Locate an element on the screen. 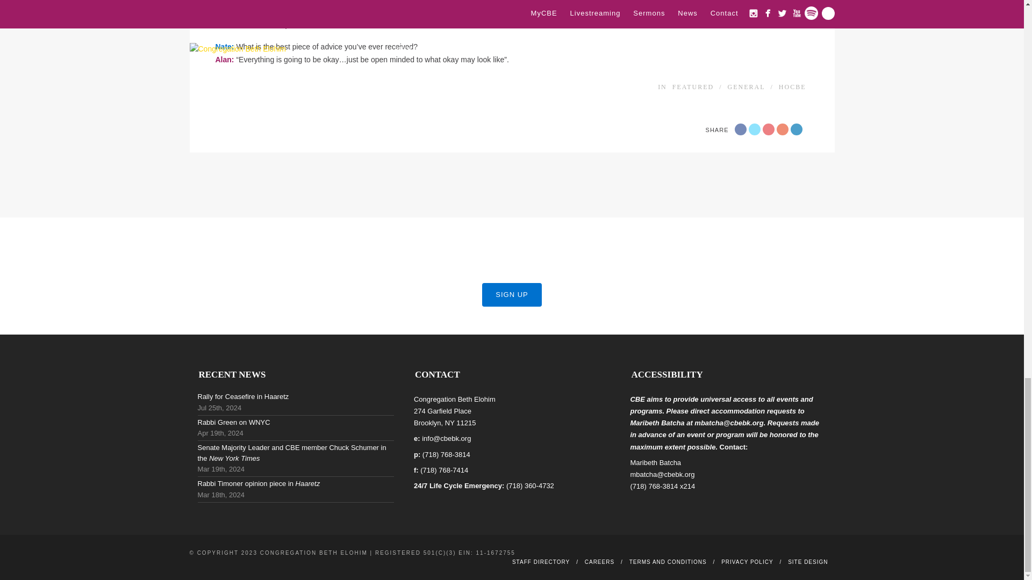 This screenshot has width=1032, height=580. Facebook is located at coordinates (740, 129).